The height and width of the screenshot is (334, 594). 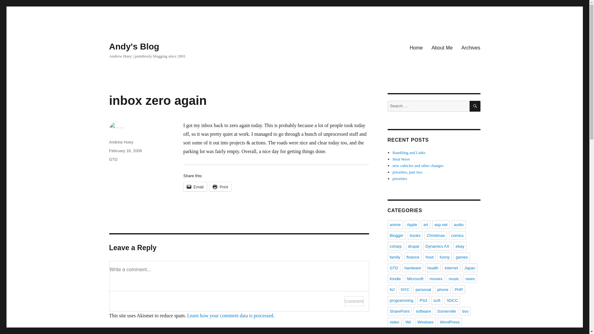 I want to click on anime, so click(x=395, y=224).